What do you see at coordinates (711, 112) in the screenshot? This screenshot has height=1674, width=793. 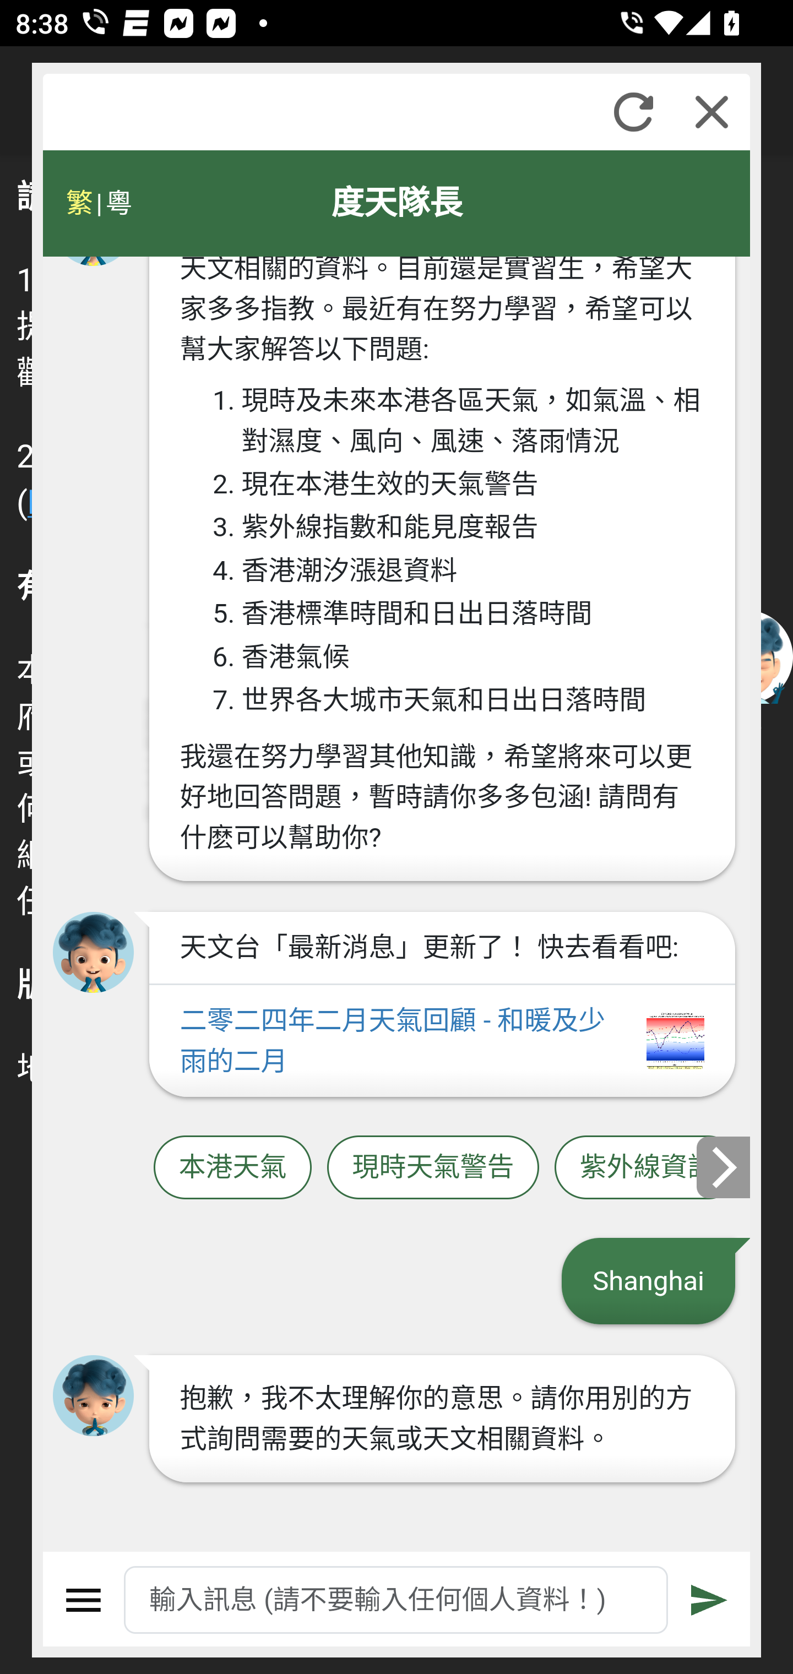 I see `關閉` at bounding box center [711, 112].